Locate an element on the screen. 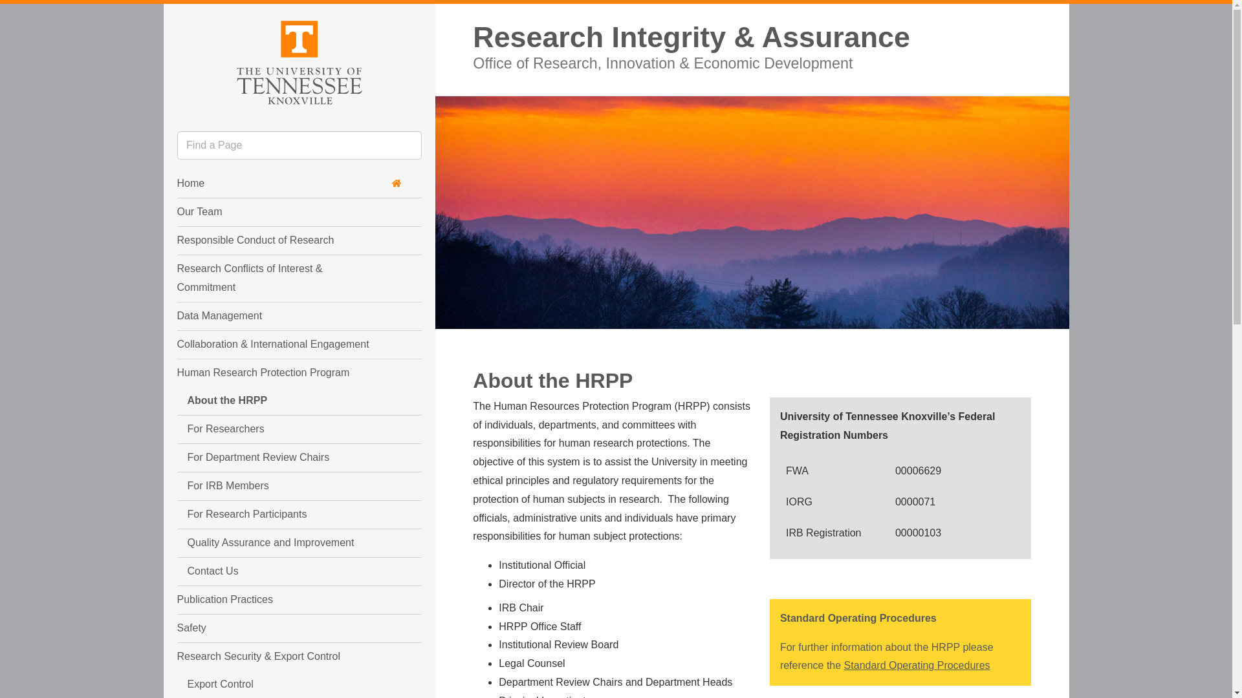  Quality Assurance and Improvement is located at coordinates (275, 543).